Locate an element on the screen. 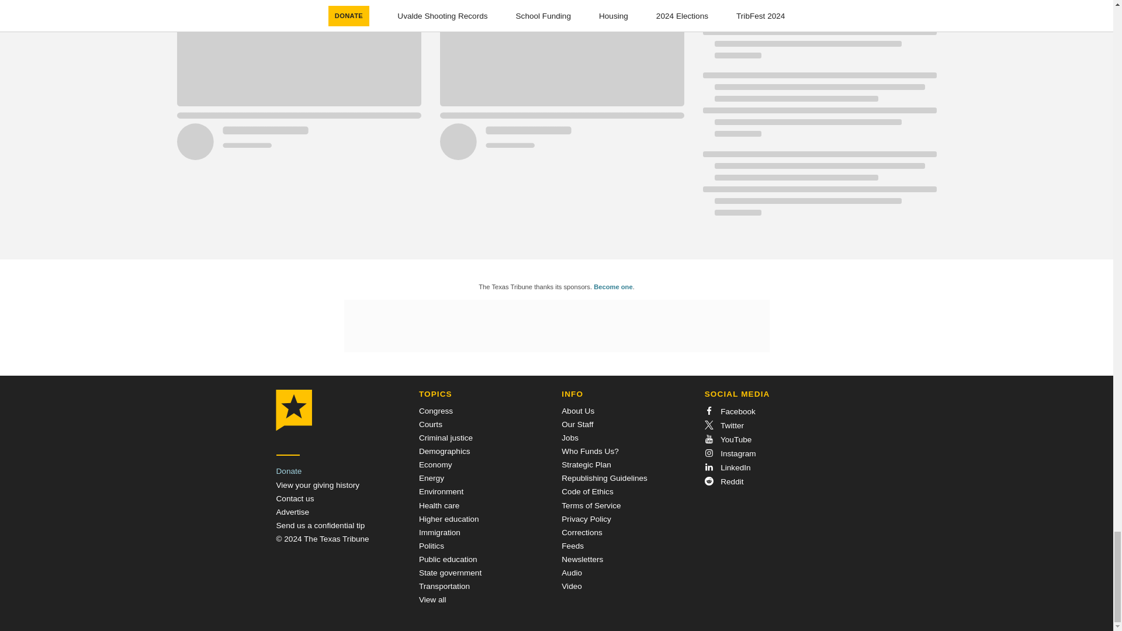 This screenshot has width=1122, height=631. Audio is located at coordinates (572, 573).